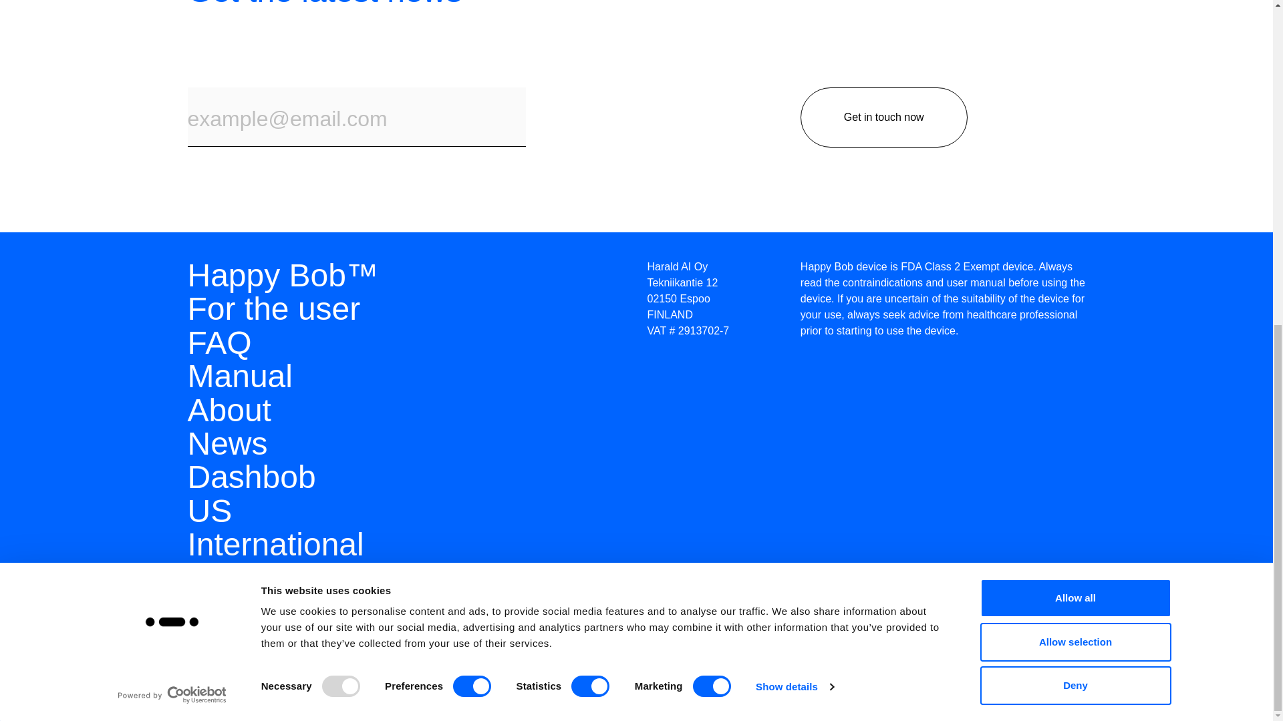  What do you see at coordinates (1075, 14) in the screenshot?
I see `Allow all` at bounding box center [1075, 14].